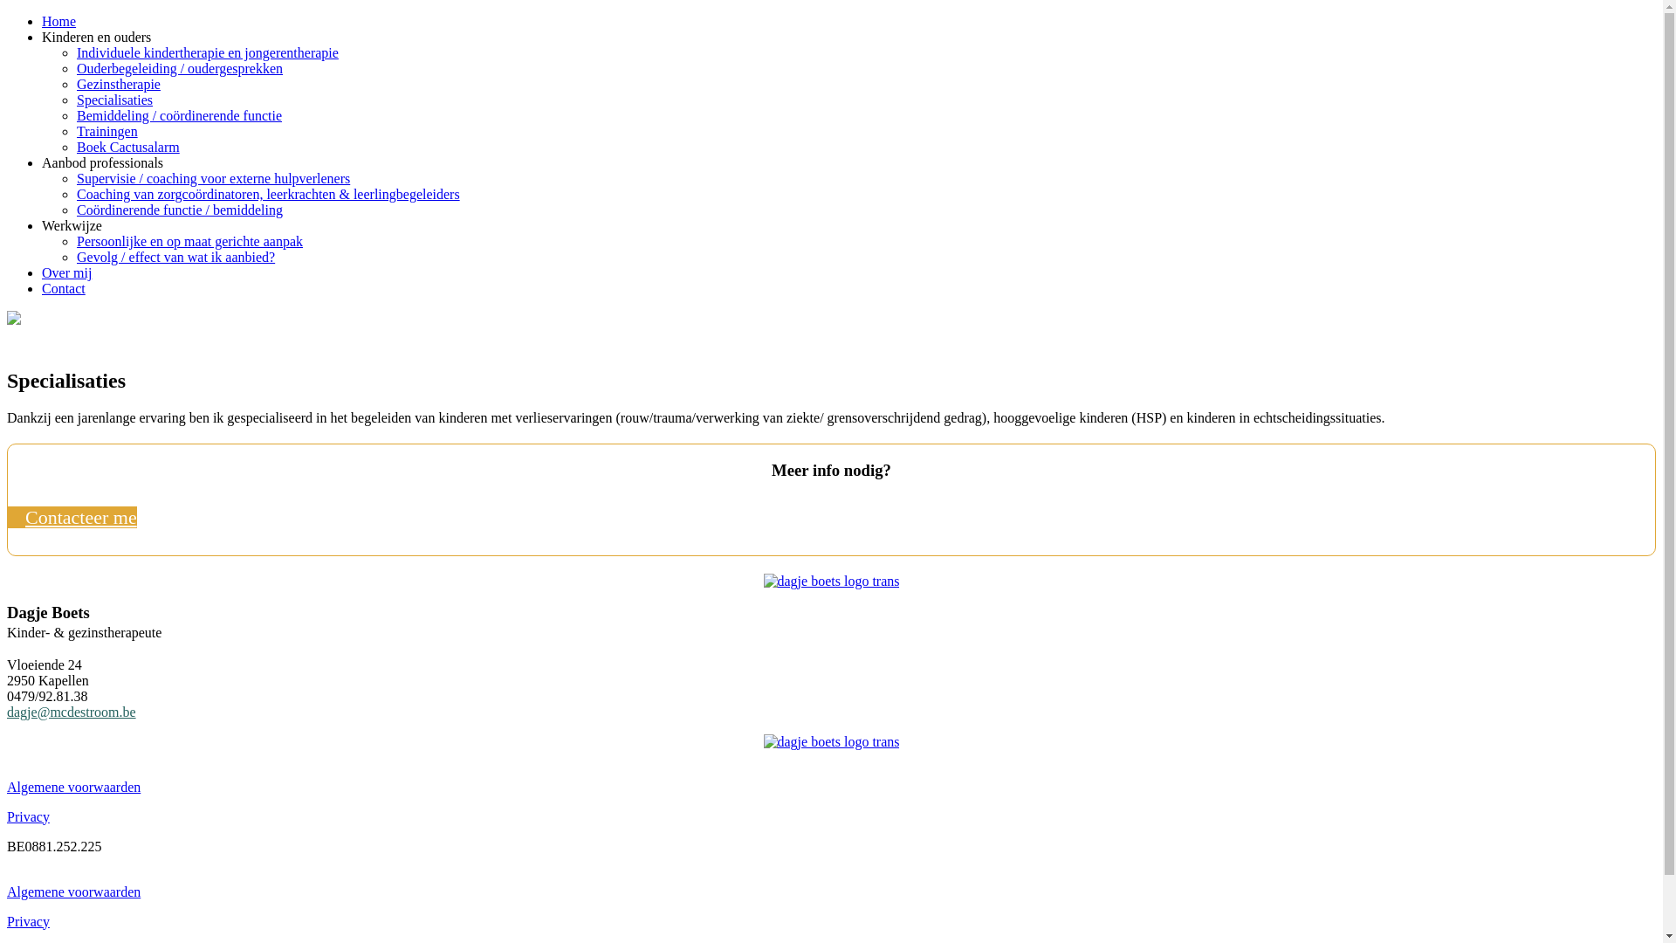  Describe the element at coordinates (72, 517) in the screenshot. I see `Contacteer me` at that location.